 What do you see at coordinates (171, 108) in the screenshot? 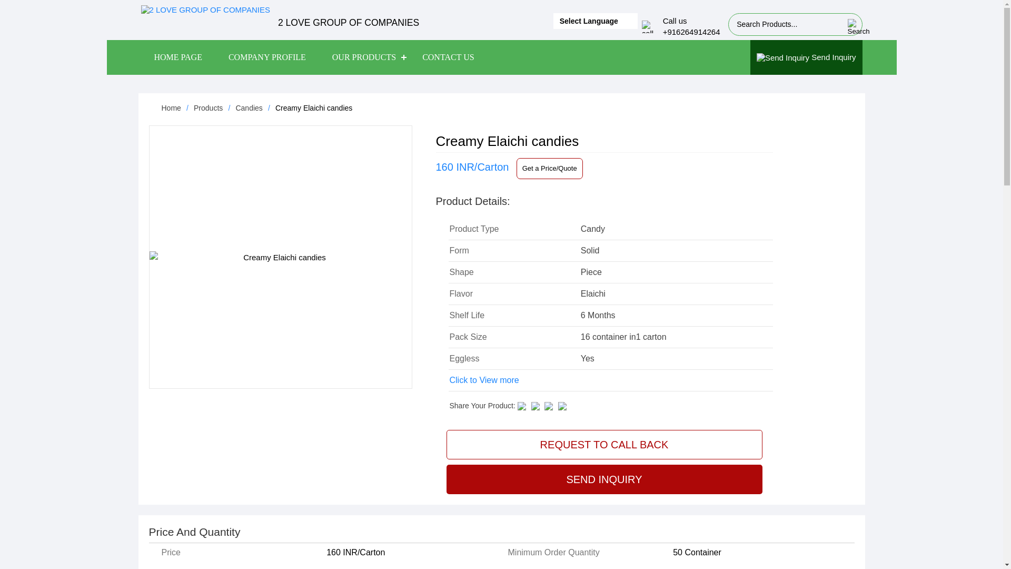
I see `Home` at bounding box center [171, 108].